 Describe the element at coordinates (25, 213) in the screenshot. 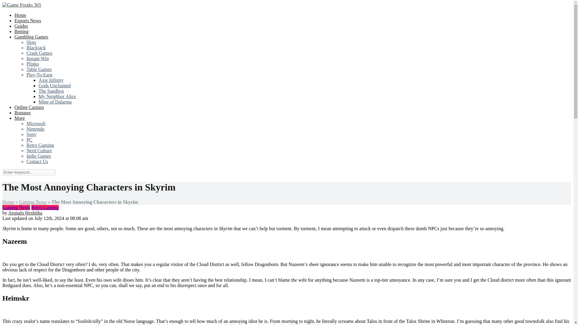

I see `Posts by Arunalu Heshitha` at that location.